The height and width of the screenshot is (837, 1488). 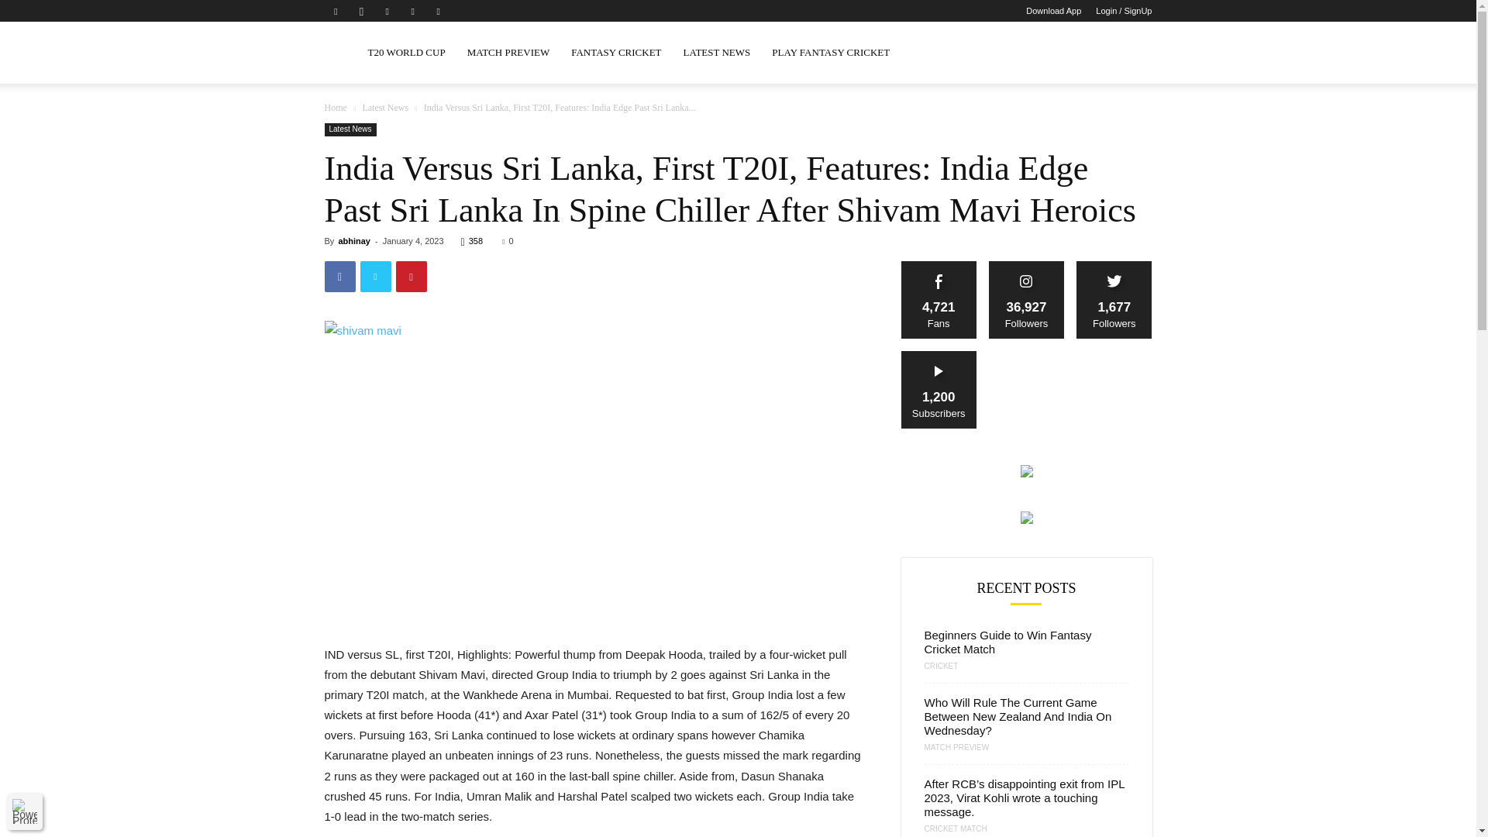 I want to click on LATEST NEWS, so click(x=717, y=53).